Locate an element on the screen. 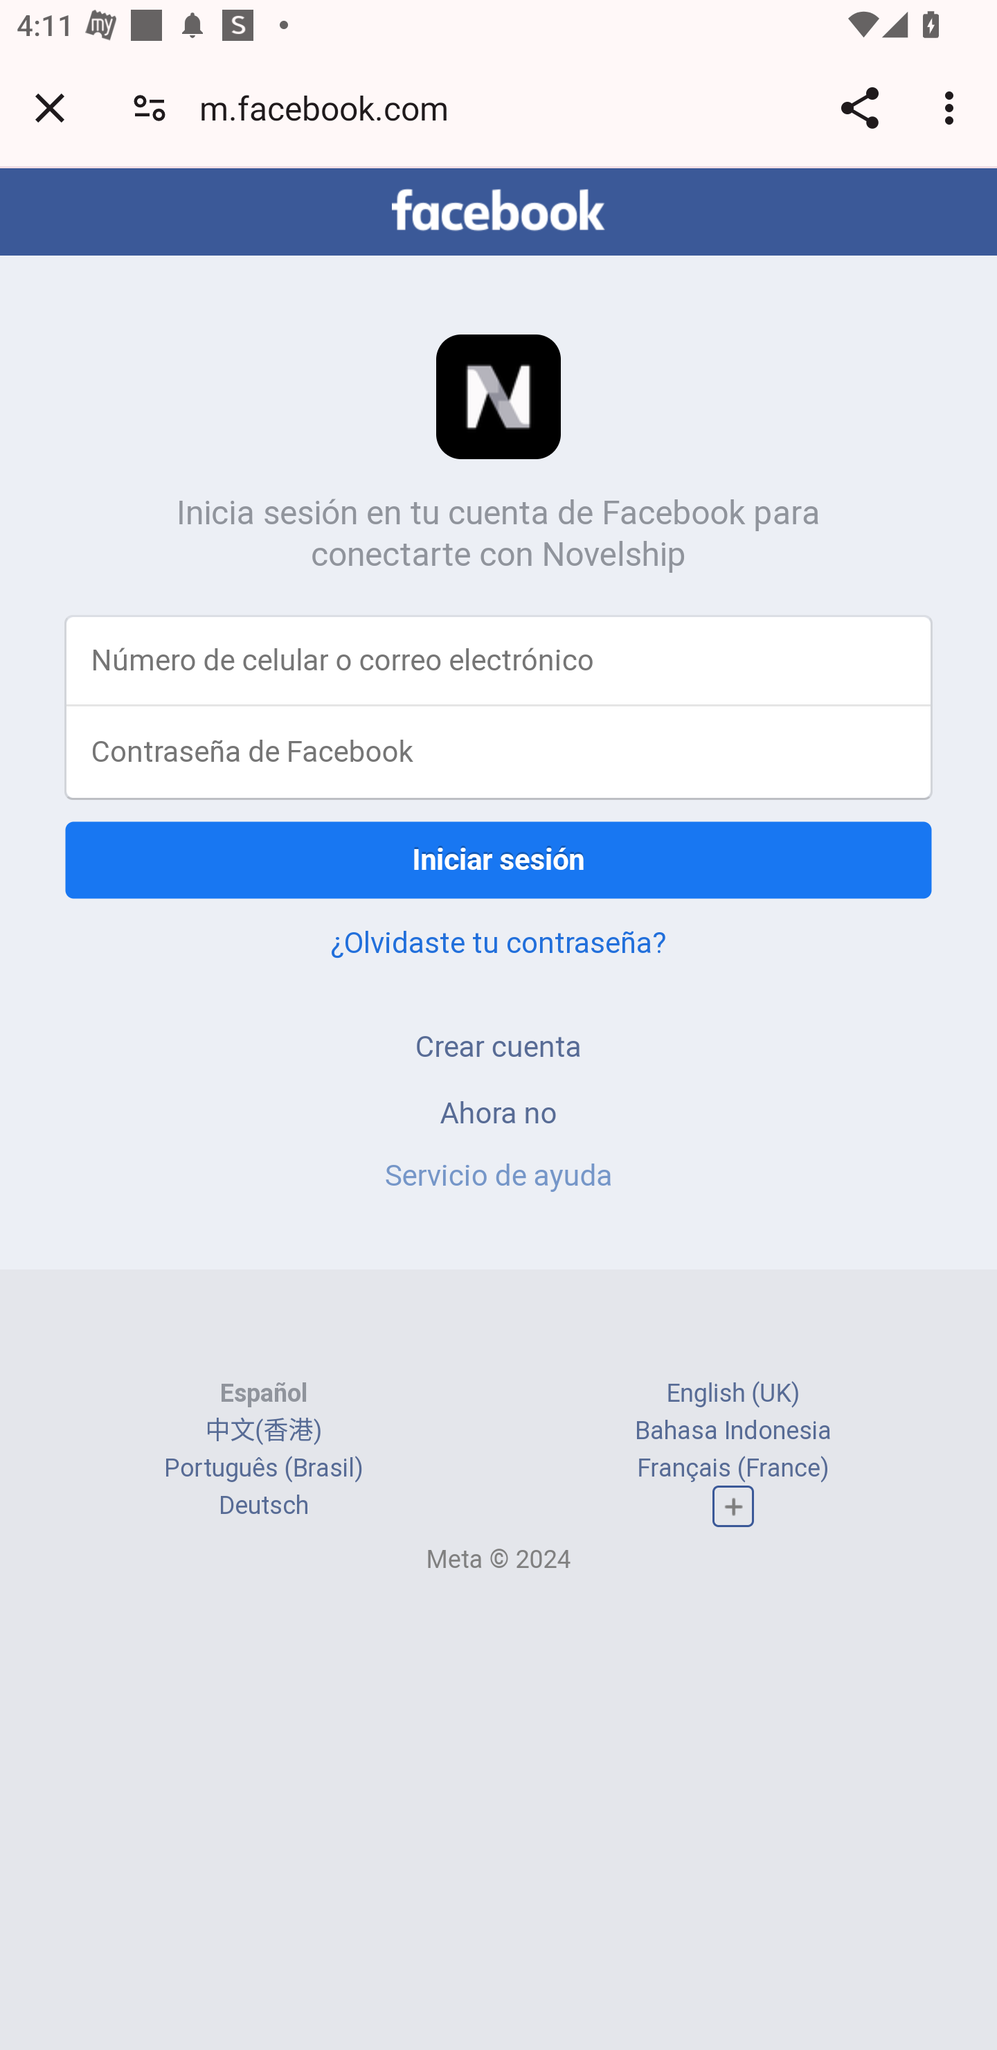  Servicio de ayuda is located at coordinates (498, 1175).